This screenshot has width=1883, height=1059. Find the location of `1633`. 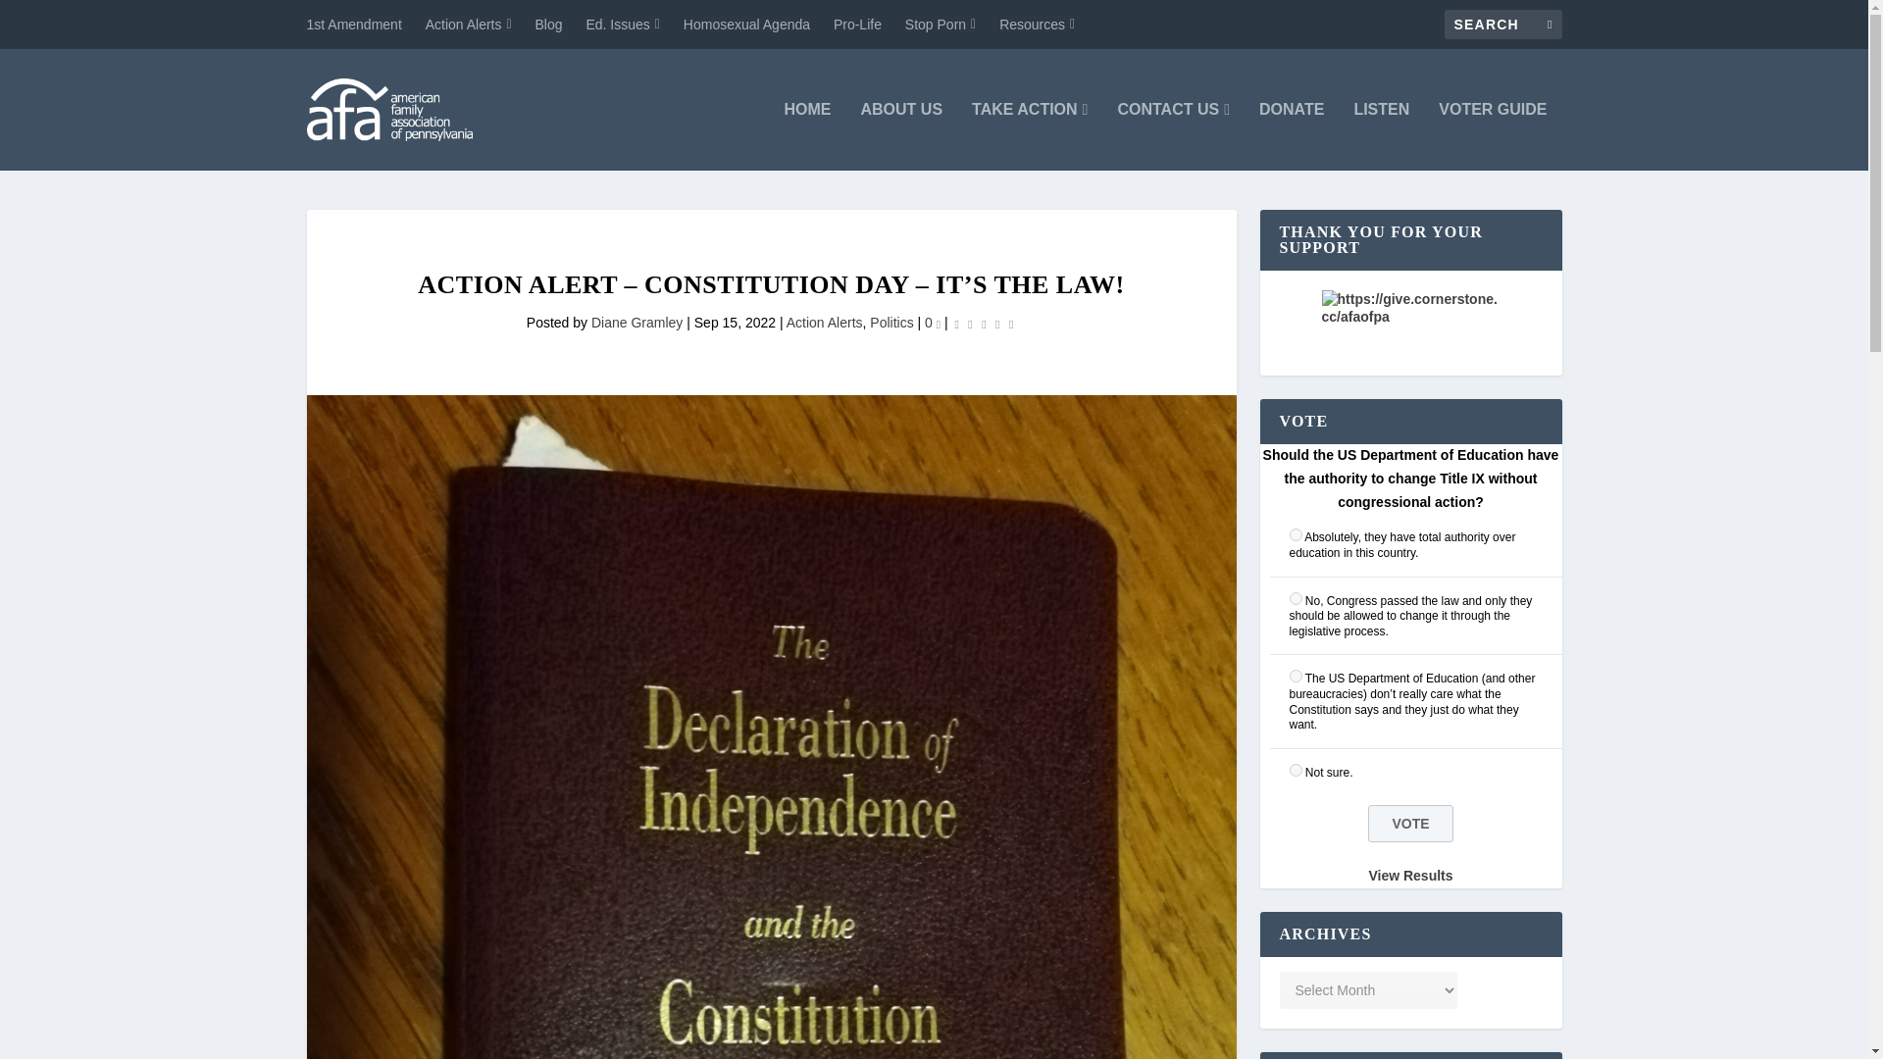

1633 is located at coordinates (1295, 675).